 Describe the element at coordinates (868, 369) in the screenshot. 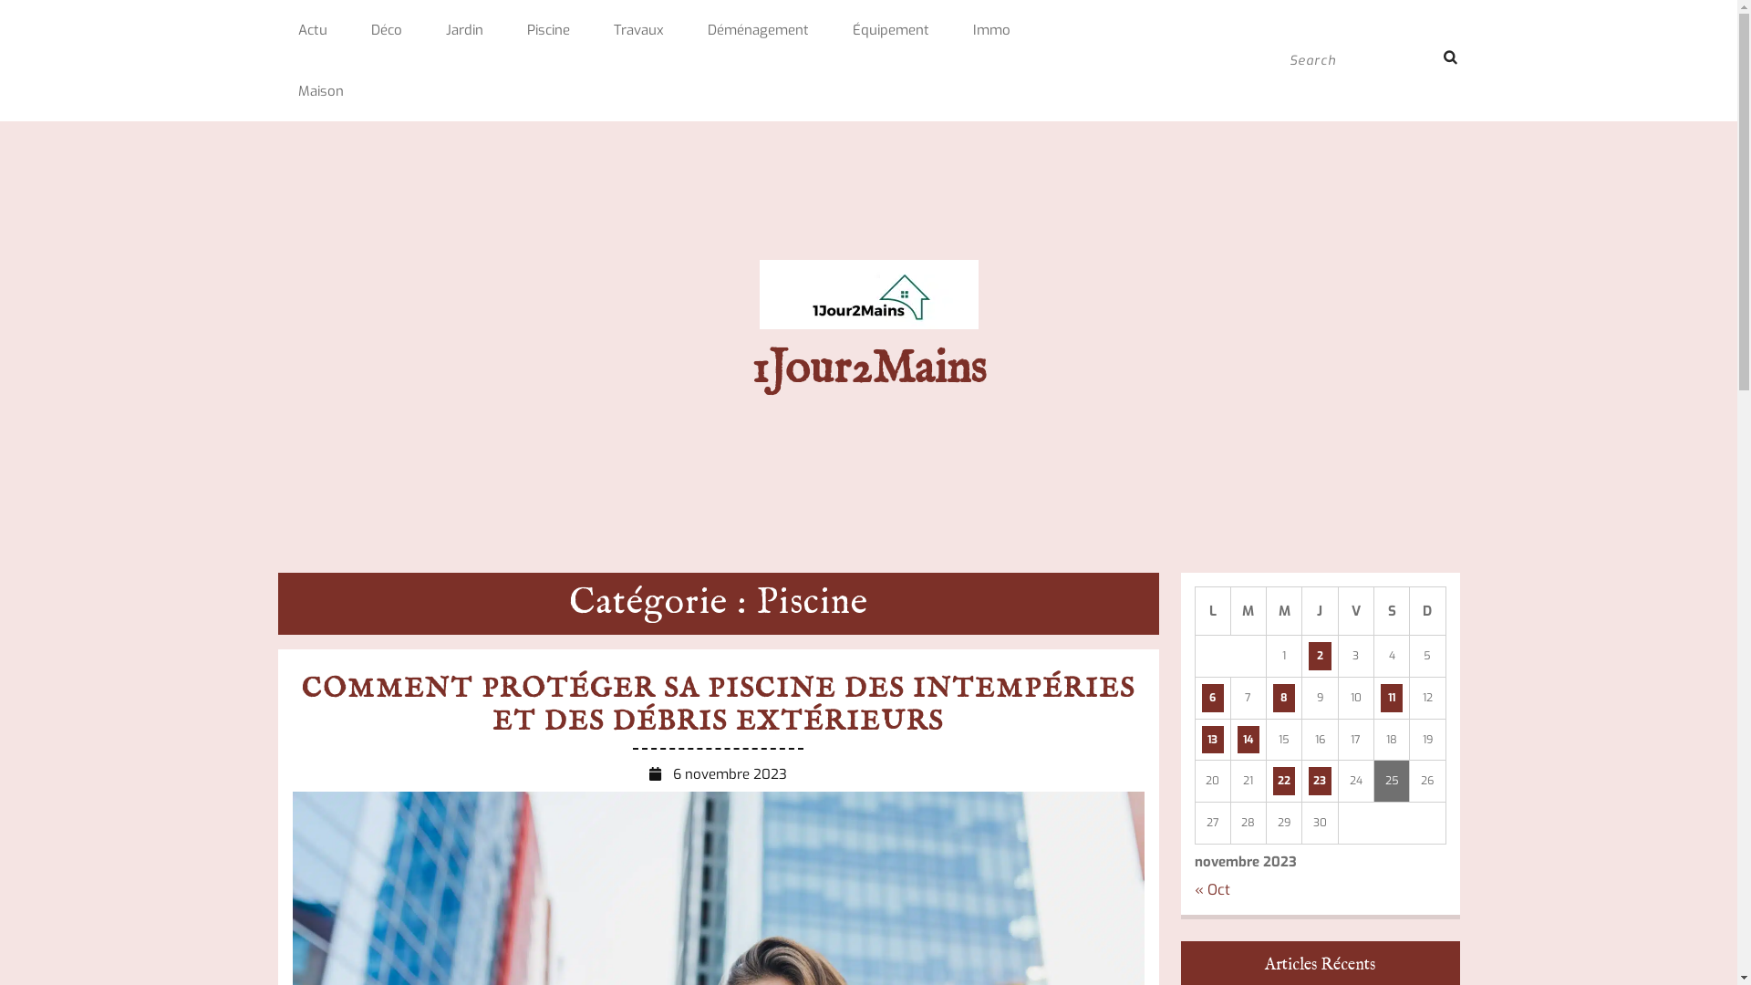

I see `1Jour2Mains` at that location.